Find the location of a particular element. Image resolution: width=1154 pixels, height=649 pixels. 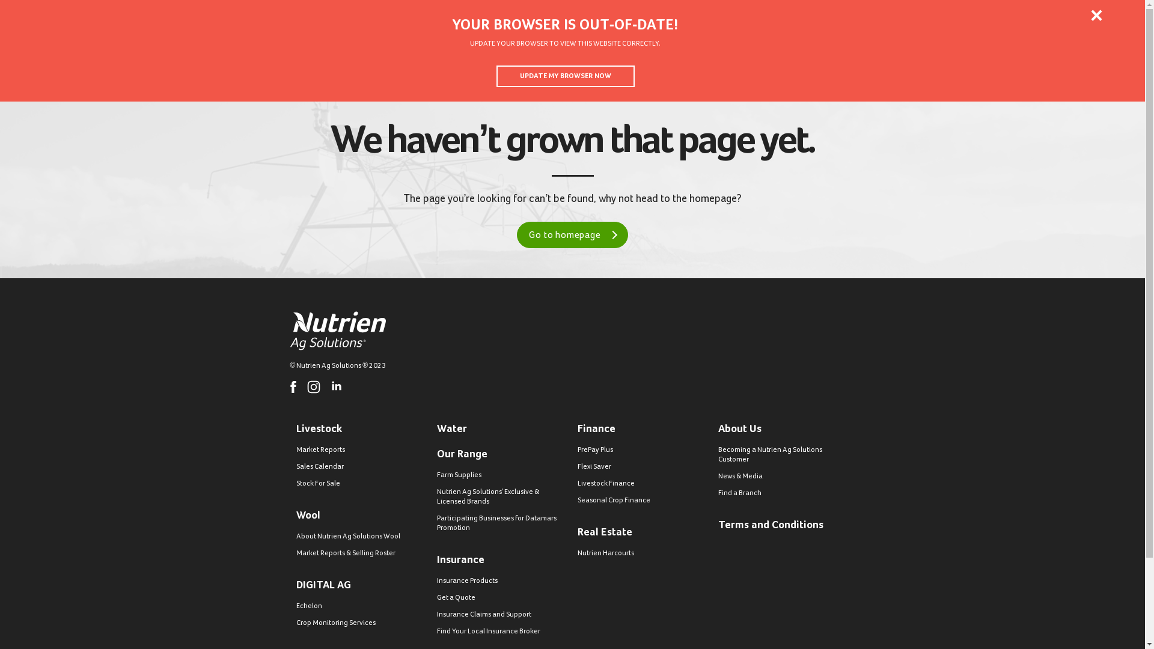

Market Reports & Selling Roster is located at coordinates (361, 553).